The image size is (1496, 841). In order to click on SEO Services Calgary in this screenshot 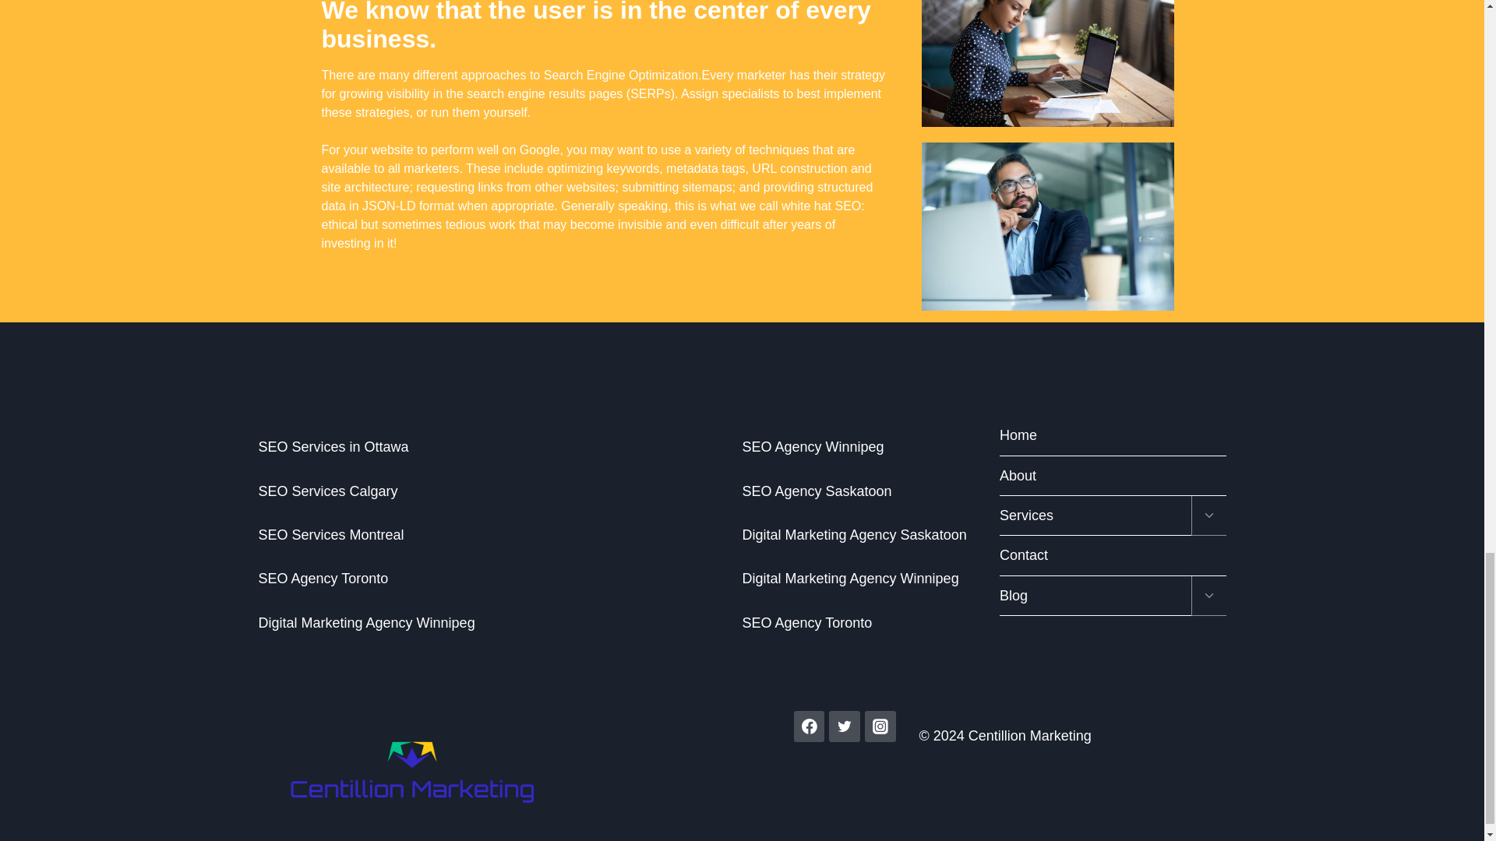, I will do `click(328, 491)`.